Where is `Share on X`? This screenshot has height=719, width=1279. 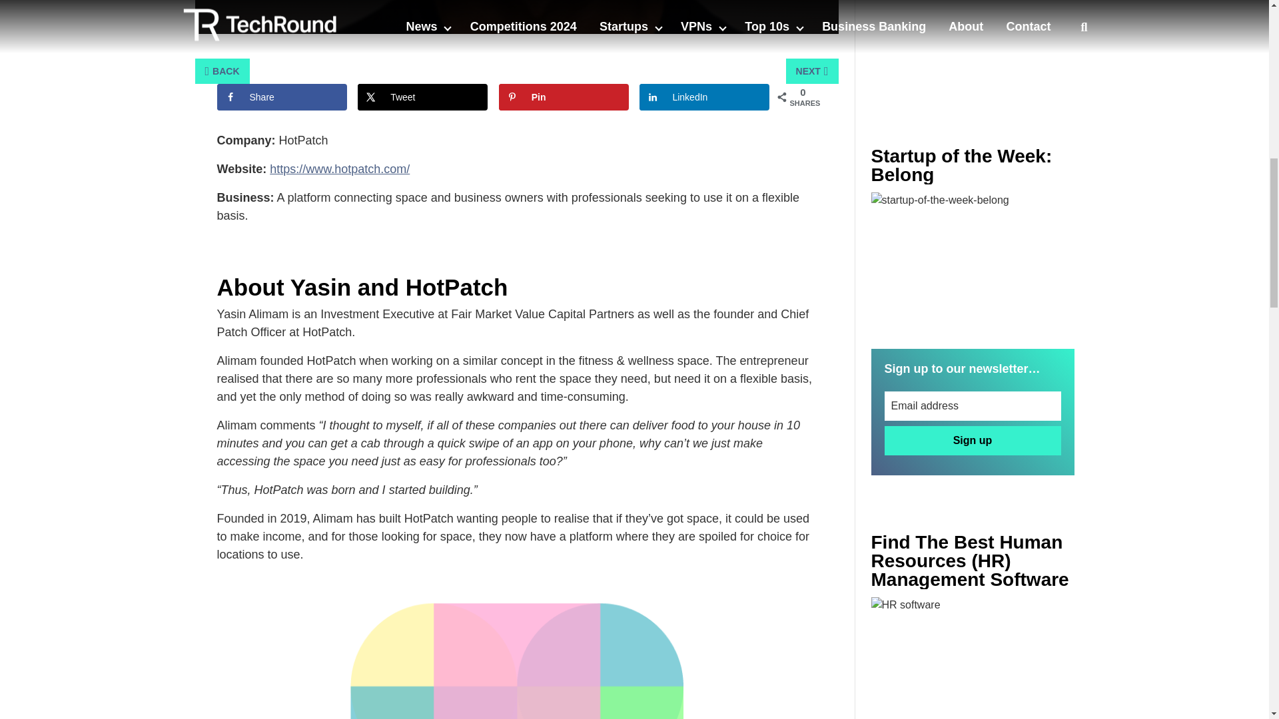
Share on X is located at coordinates (422, 97).